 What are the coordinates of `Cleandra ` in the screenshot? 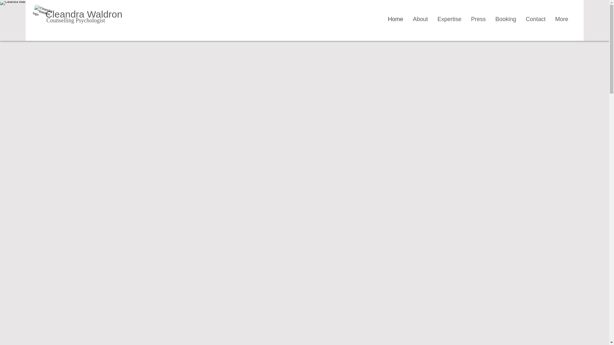 It's located at (66, 14).